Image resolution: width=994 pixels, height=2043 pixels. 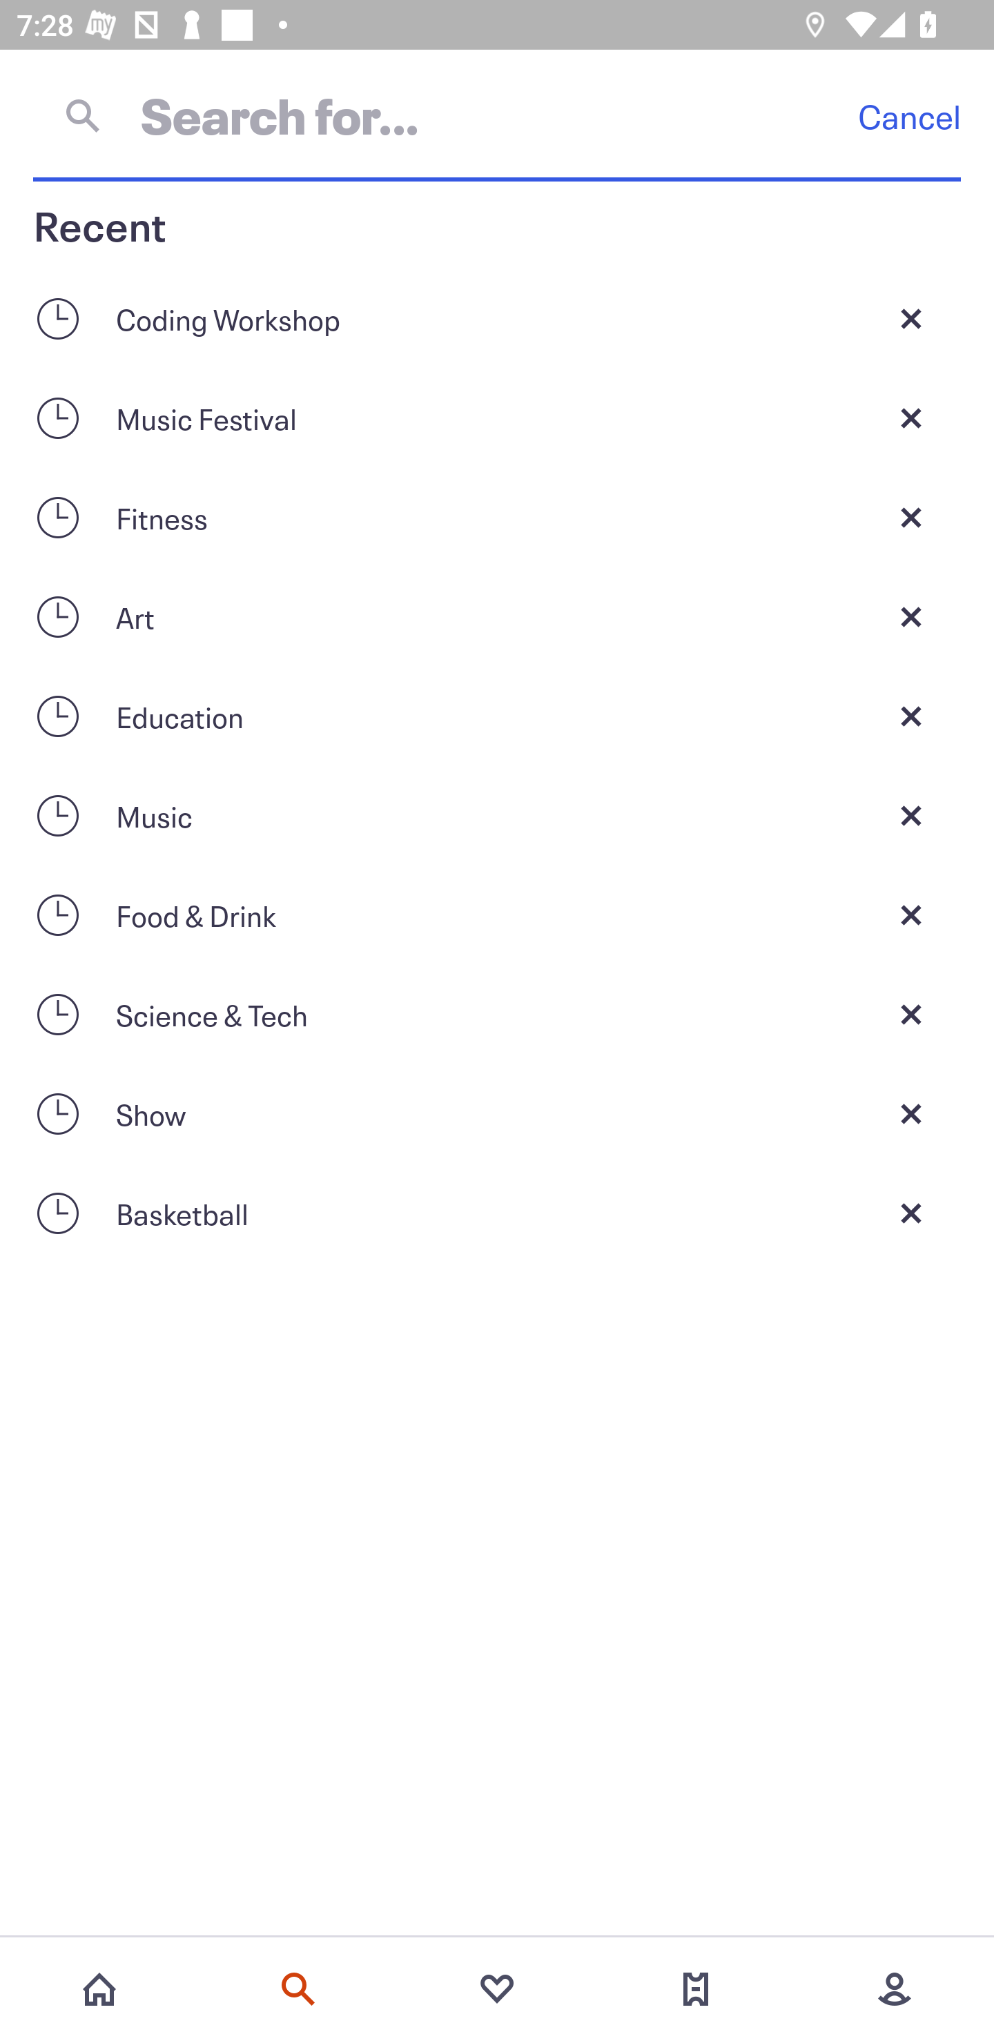 I want to click on Music Festival Close current screen, so click(x=497, y=417).